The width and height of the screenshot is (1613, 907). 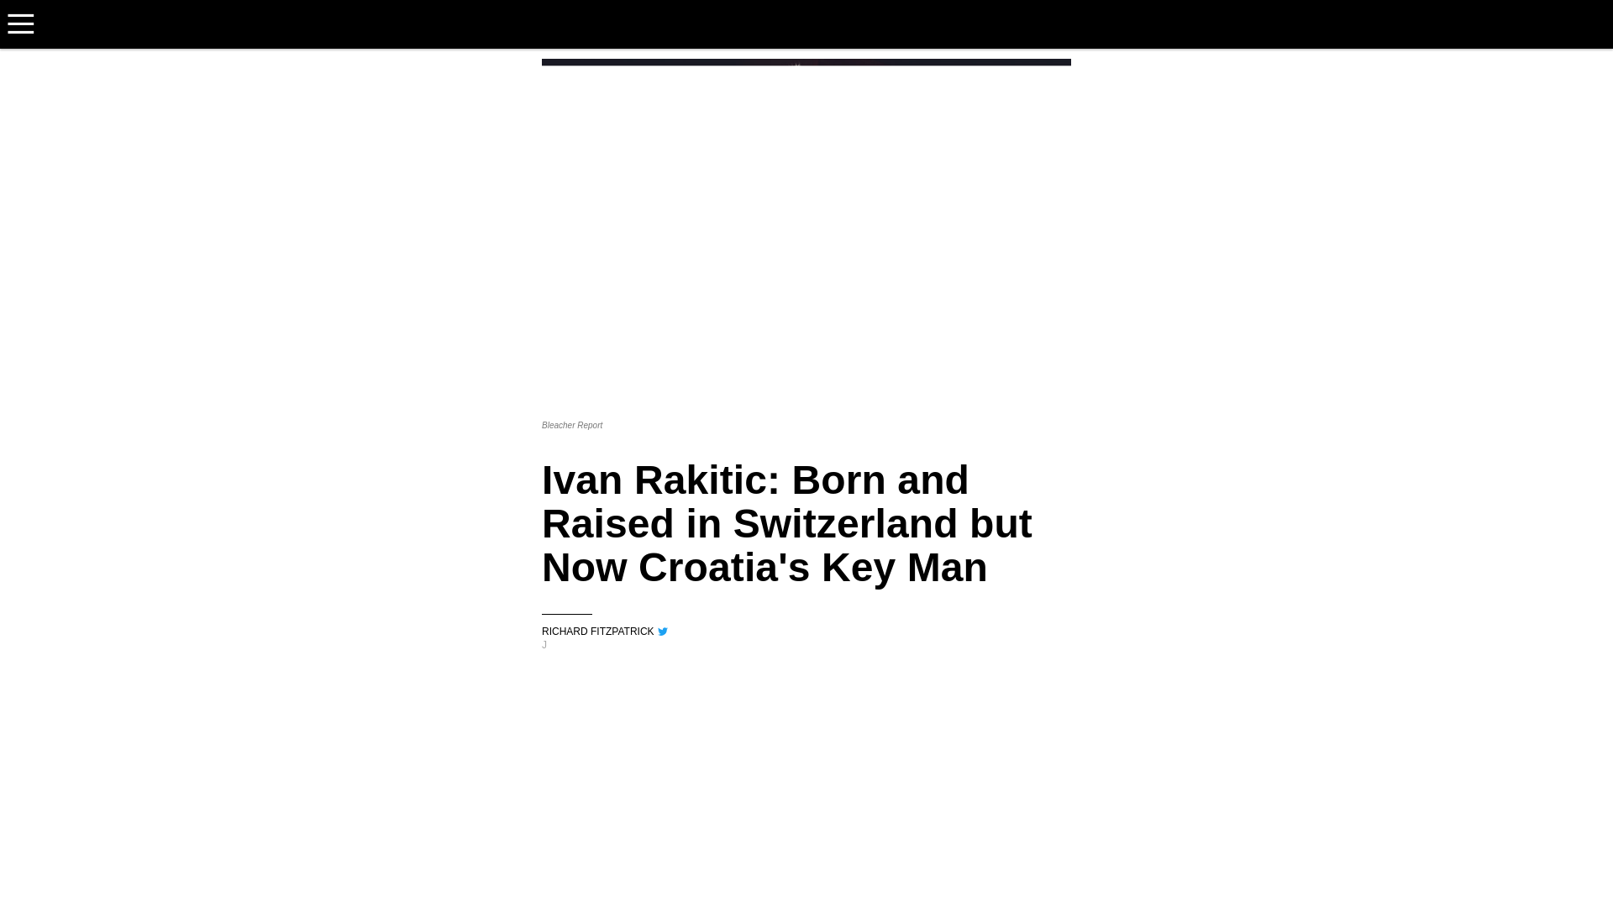 I want to click on RICHARD FITZPATRICK, so click(x=806, y=627).